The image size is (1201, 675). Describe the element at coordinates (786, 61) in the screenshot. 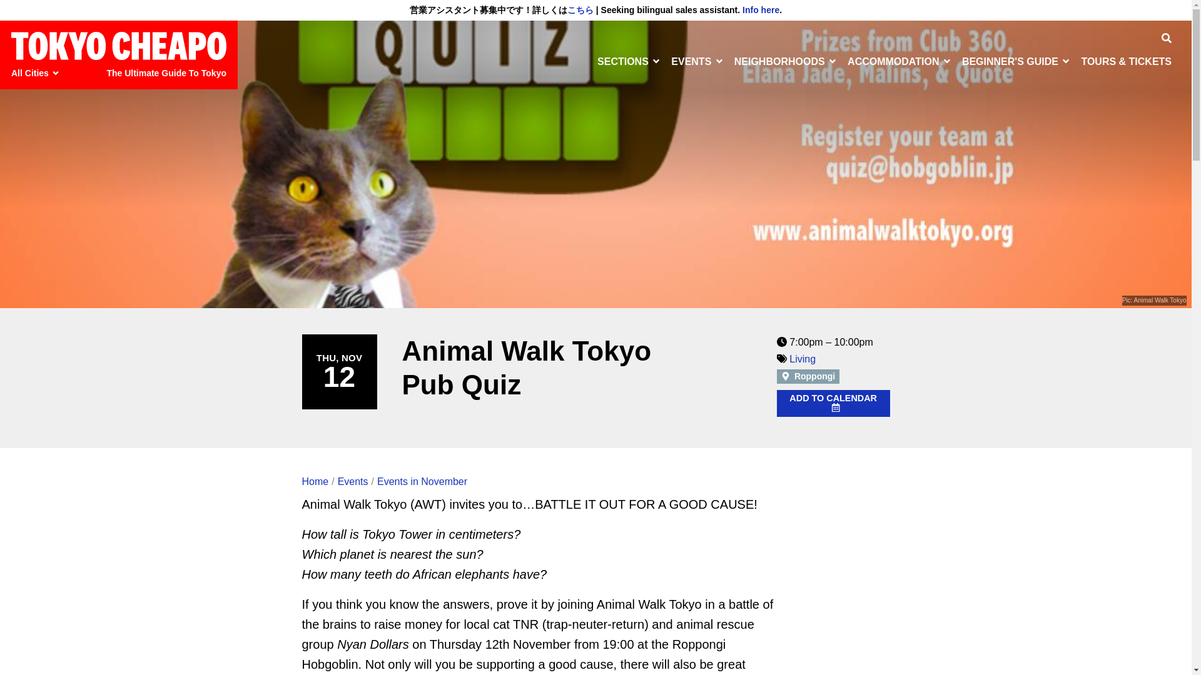

I see `NEIGHBORHOODS` at that location.